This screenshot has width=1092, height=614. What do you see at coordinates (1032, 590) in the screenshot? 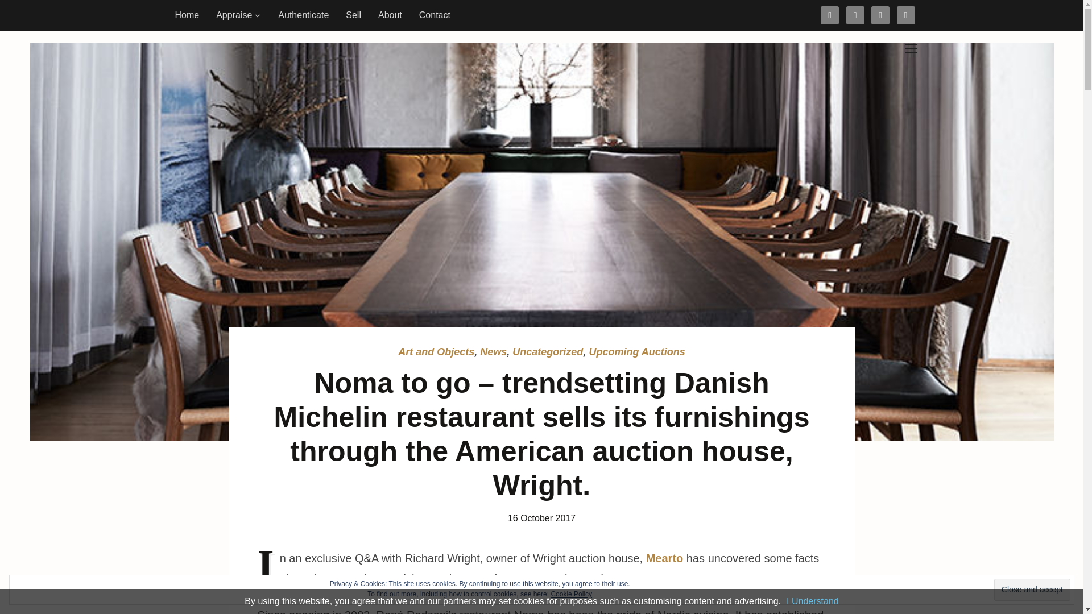
I see `Close and accept` at bounding box center [1032, 590].